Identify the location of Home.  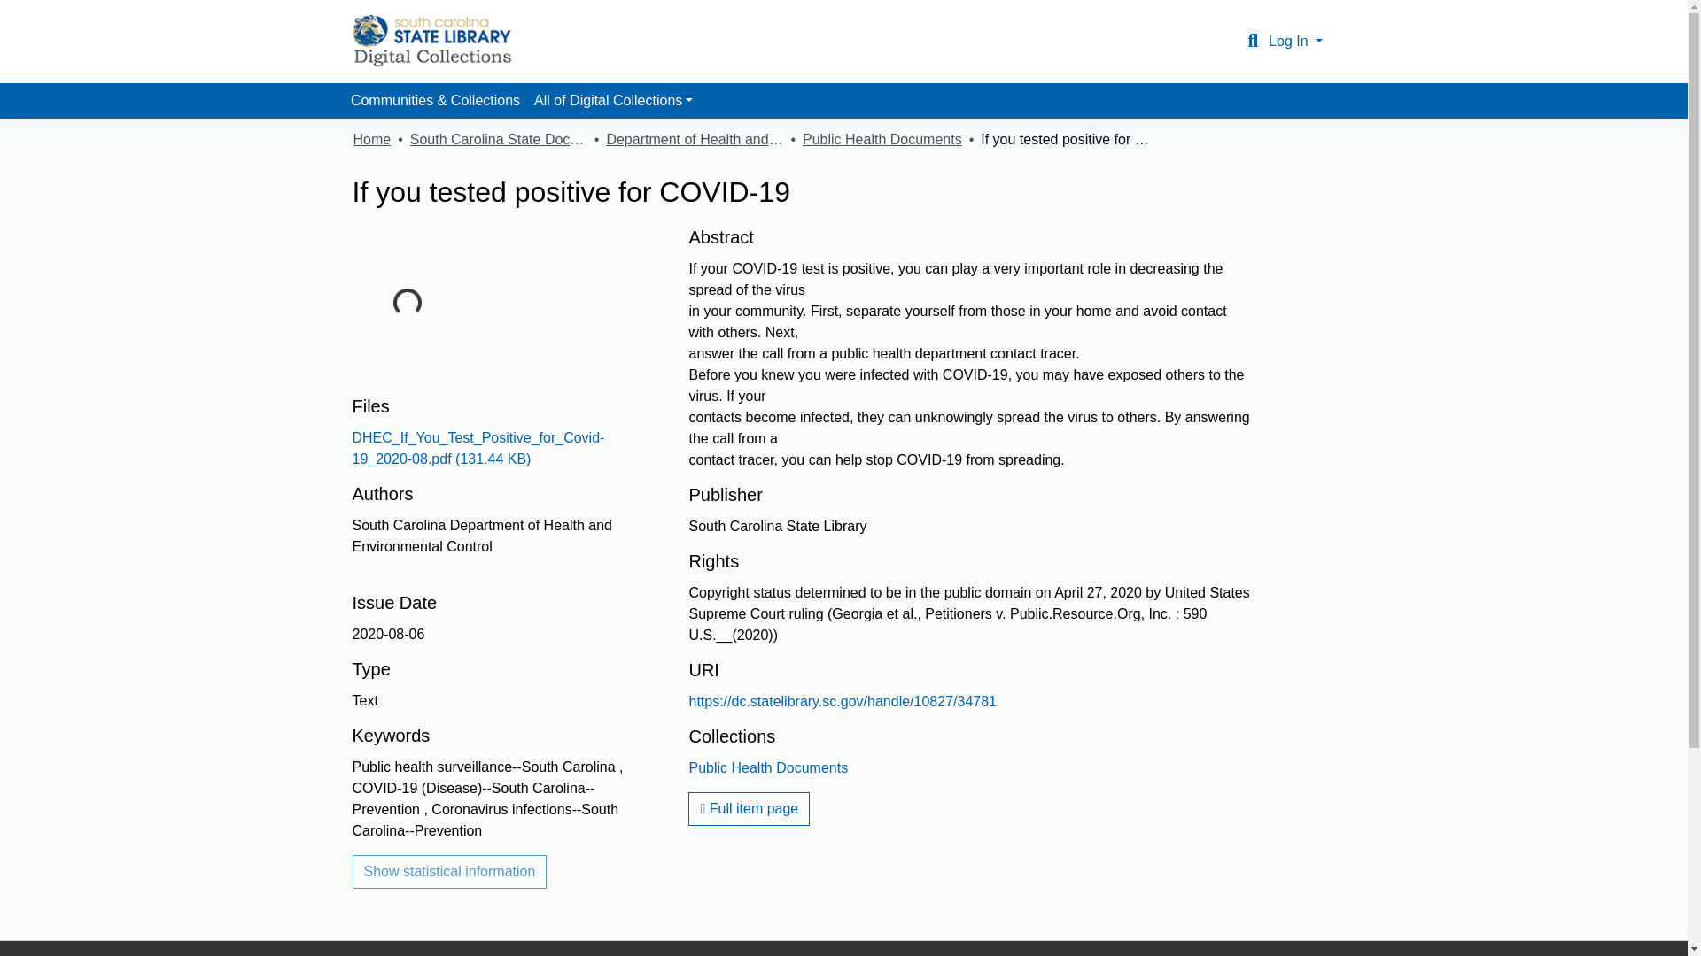
(371, 139).